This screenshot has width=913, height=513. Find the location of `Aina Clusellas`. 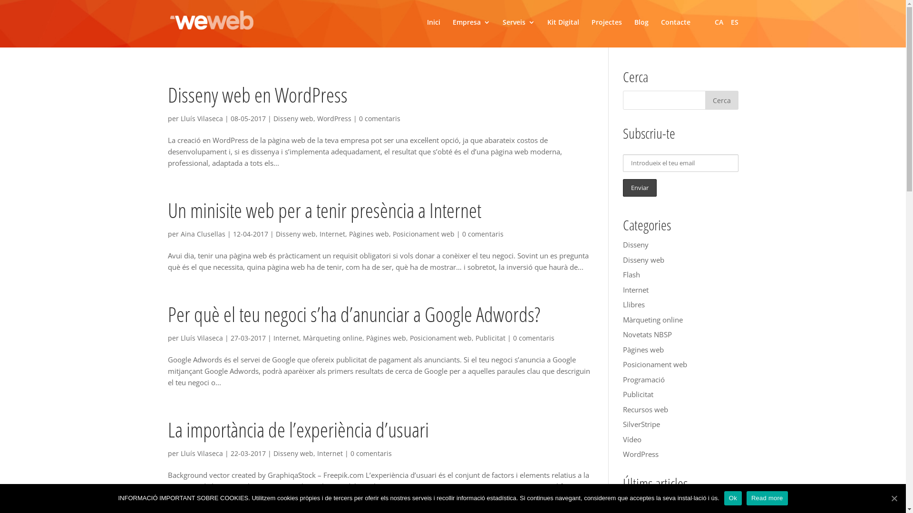

Aina Clusellas is located at coordinates (203, 234).